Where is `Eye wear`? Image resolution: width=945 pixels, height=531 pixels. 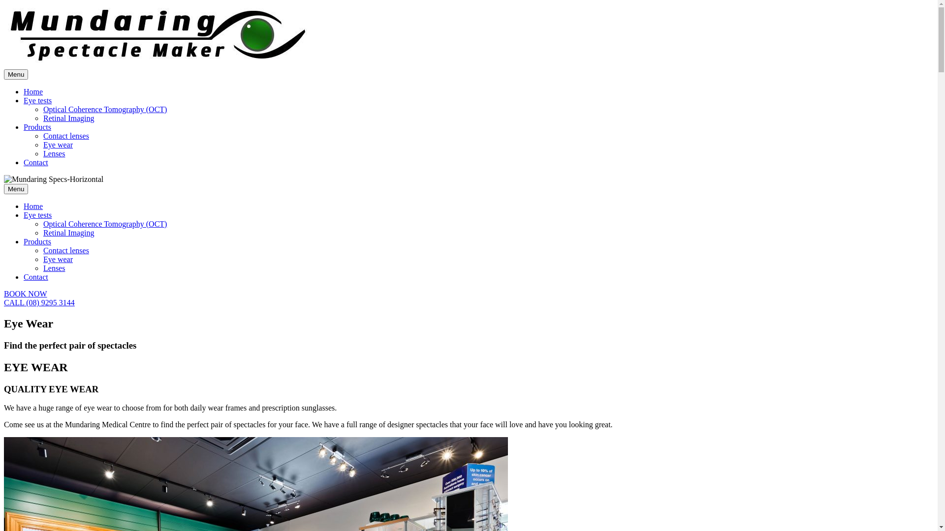 Eye wear is located at coordinates (58, 145).